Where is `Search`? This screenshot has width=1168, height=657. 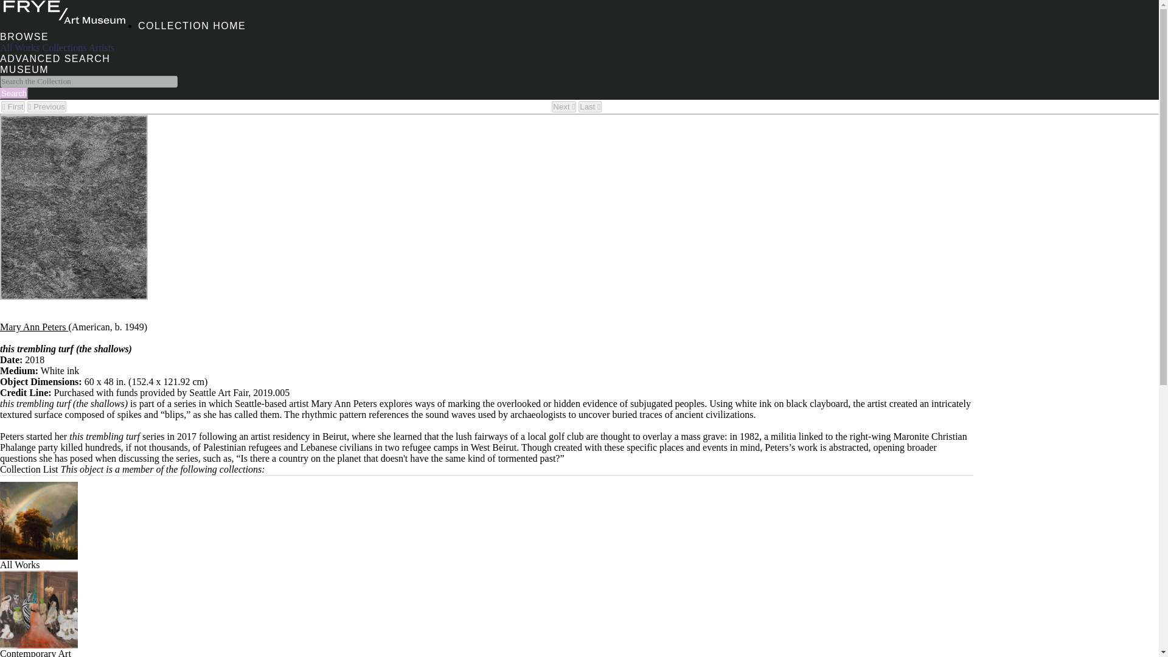 Search is located at coordinates (14, 93).